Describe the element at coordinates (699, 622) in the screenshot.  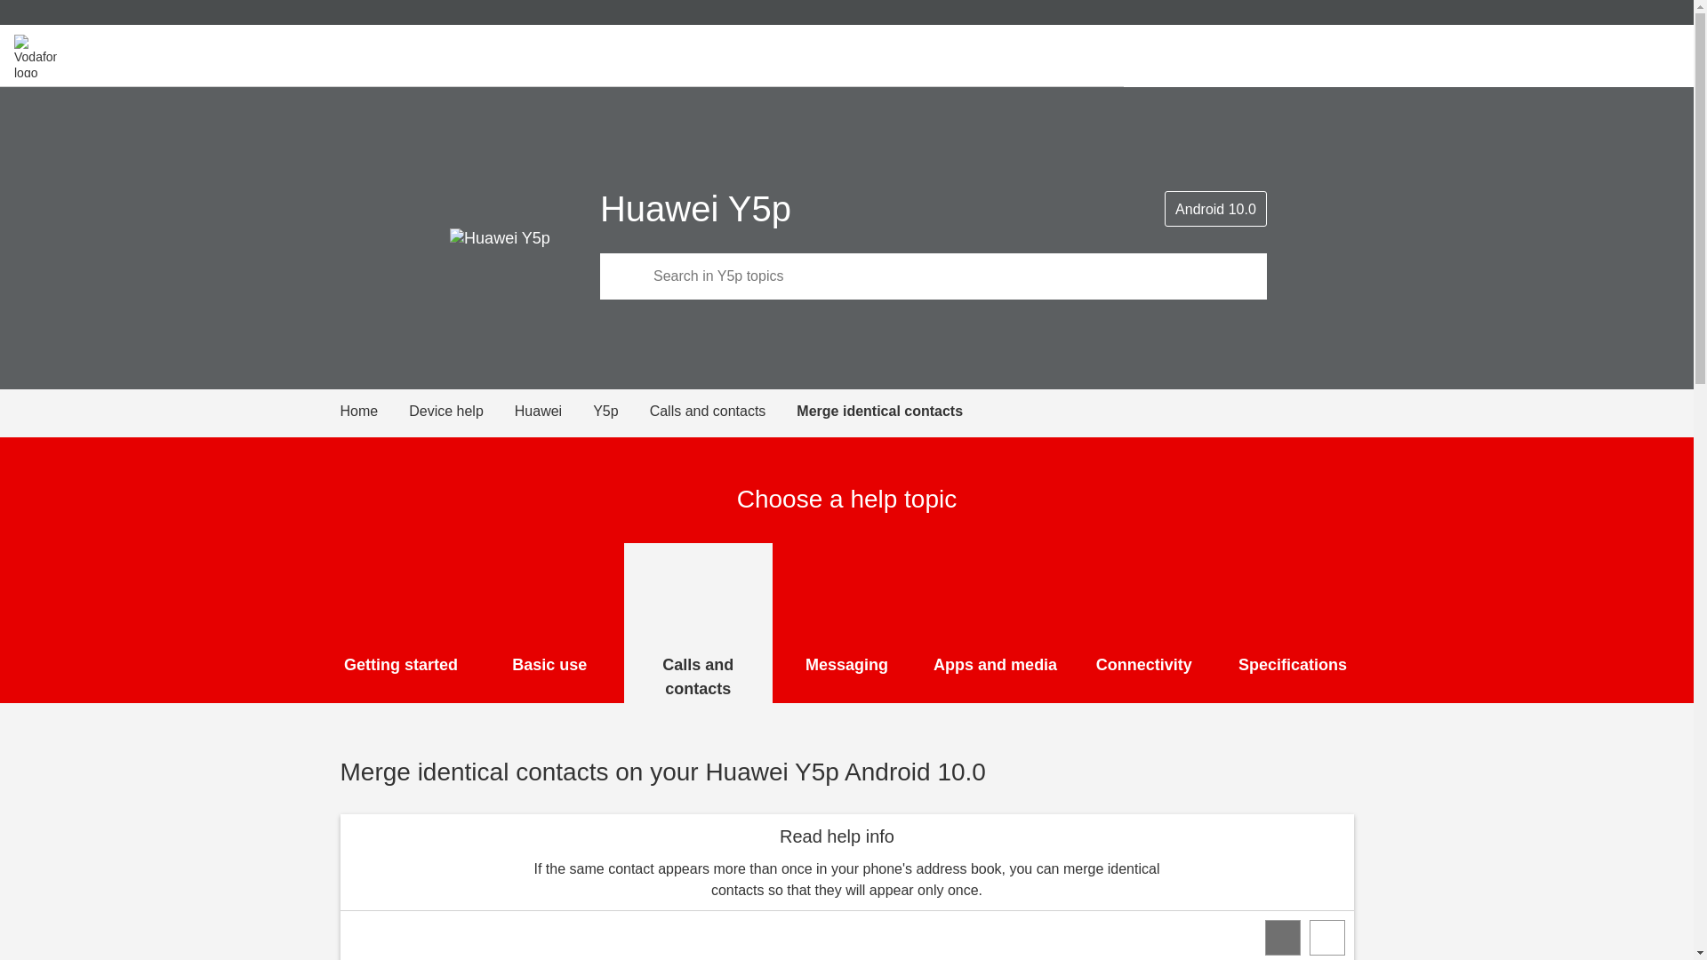
I see `Calls and contacts` at that location.